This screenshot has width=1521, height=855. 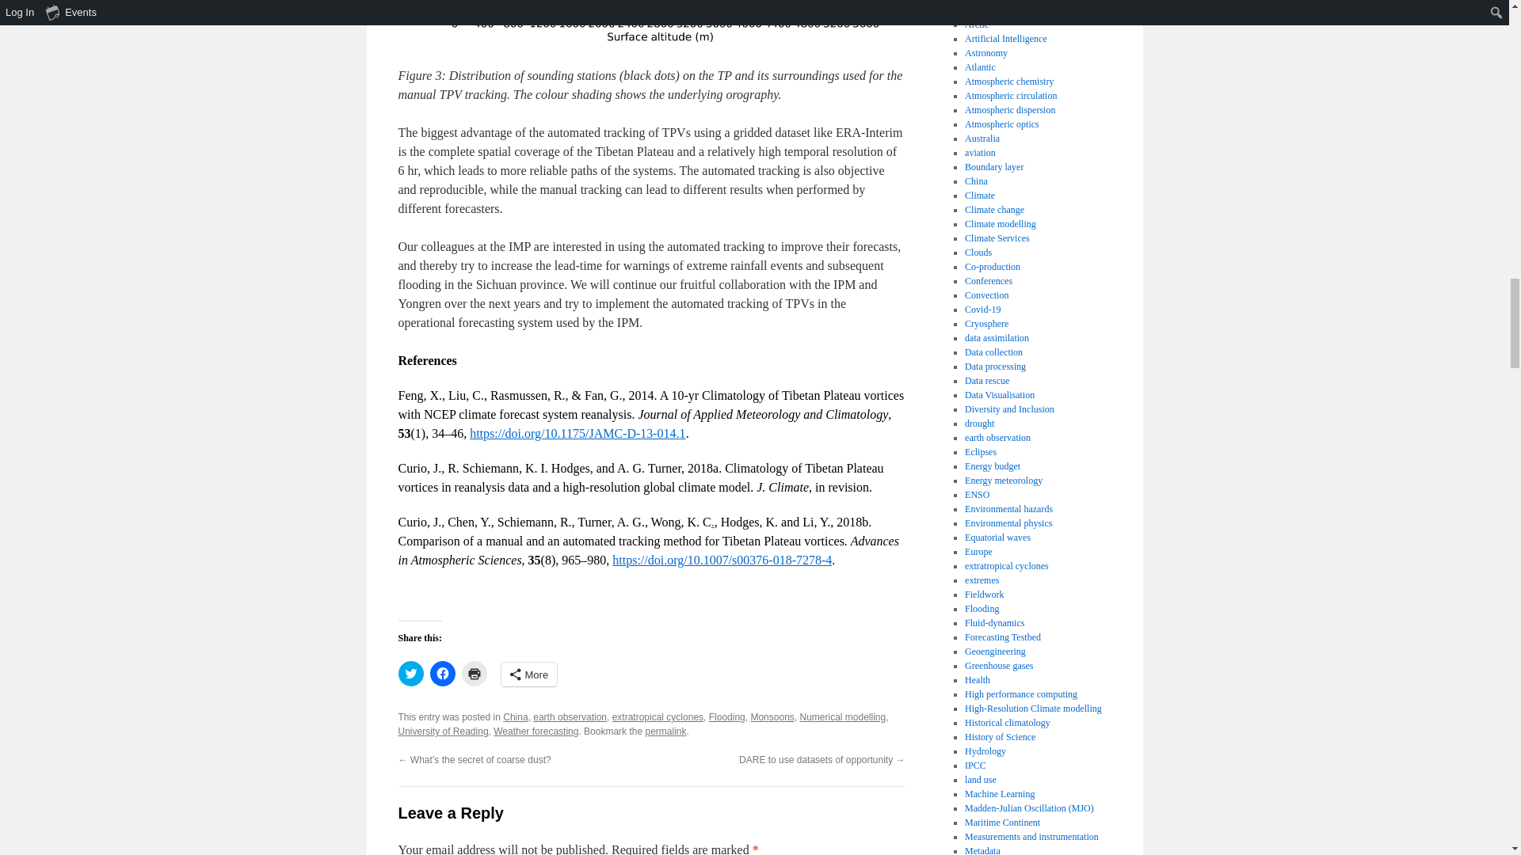 I want to click on Numerical modelling, so click(x=842, y=716).